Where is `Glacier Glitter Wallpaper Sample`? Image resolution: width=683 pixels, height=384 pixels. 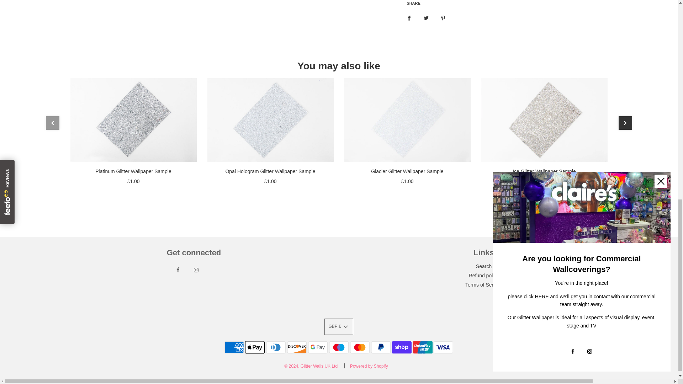 Glacier Glitter Wallpaper Sample is located at coordinates (407, 120).